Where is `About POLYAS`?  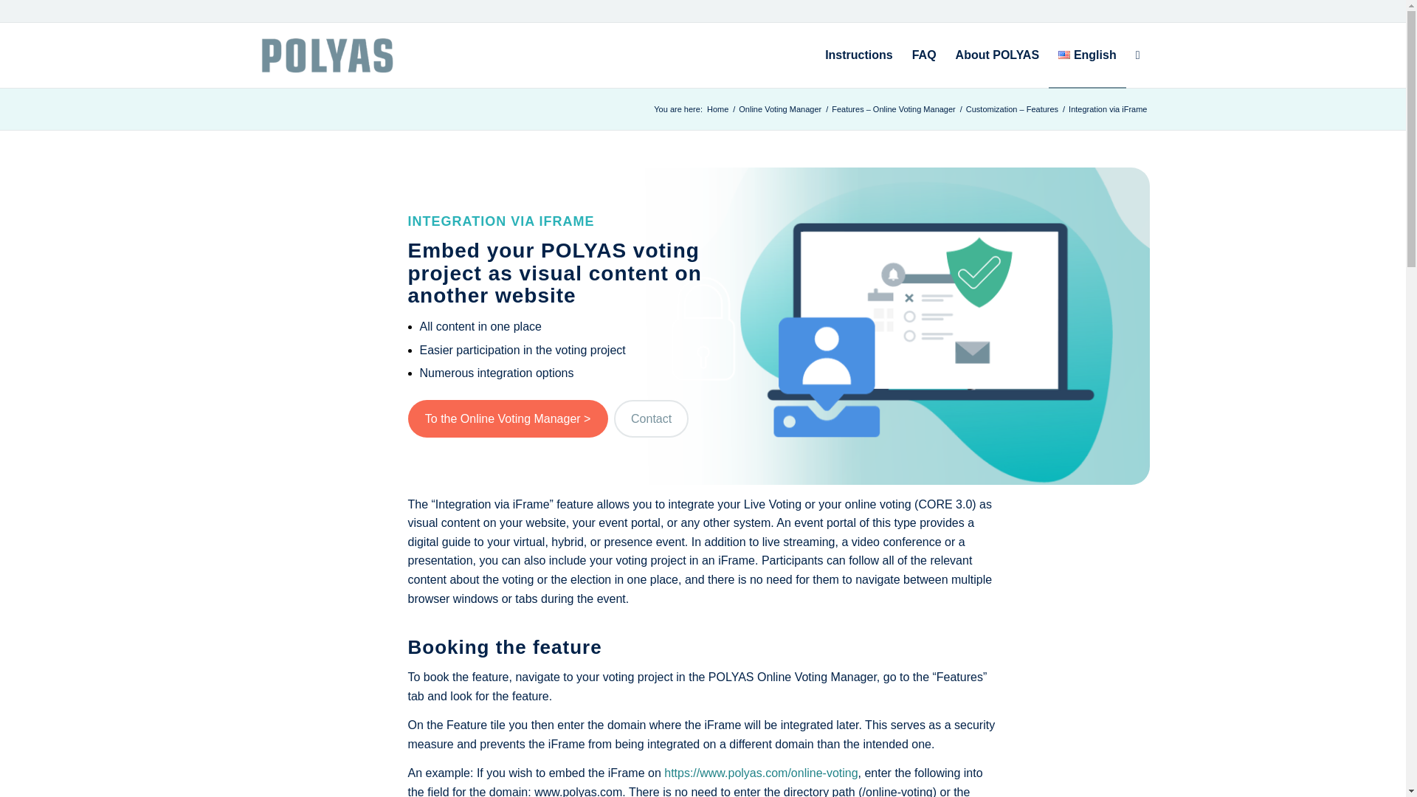
About POLYAS is located at coordinates (998, 55).